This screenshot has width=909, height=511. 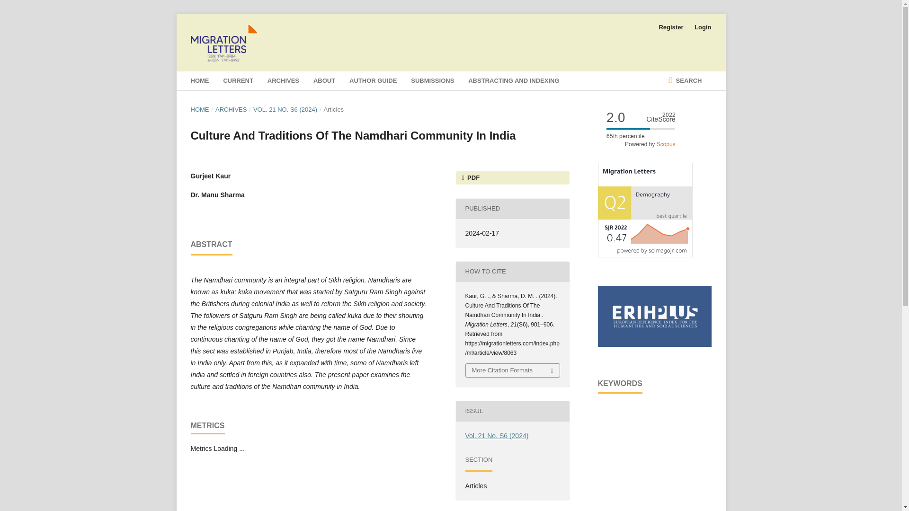 What do you see at coordinates (373, 81) in the screenshot?
I see `AUTHOR GUIDE` at bounding box center [373, 81].